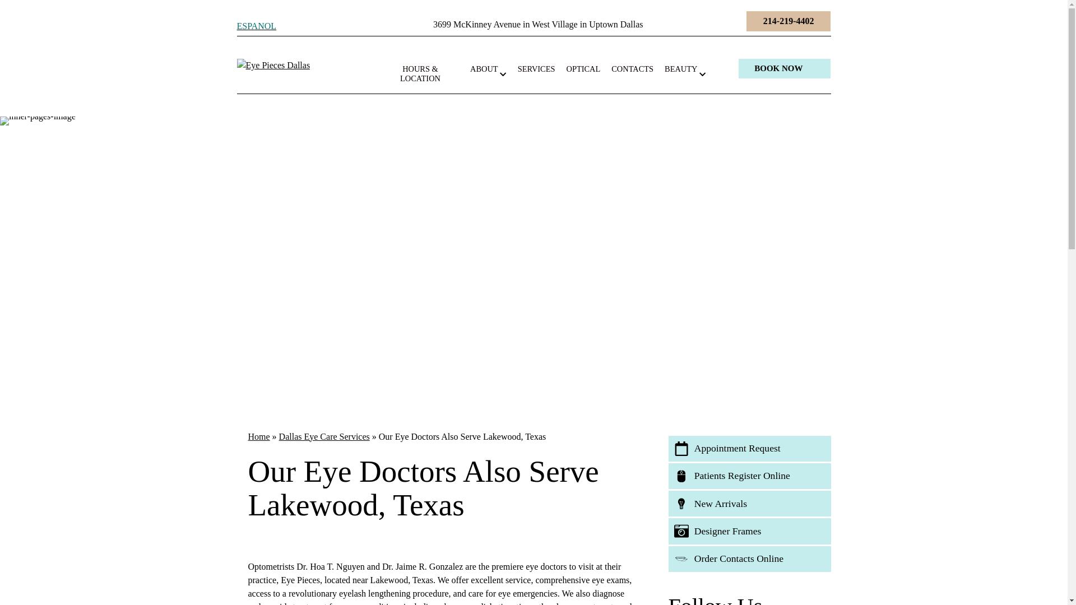 Image resolution: width=1076 pixels, height=605 pixels. What do you see at coordinates (749, 448) in the screenshot?
I see `Appointment Request` at bounding box center [749, 448].